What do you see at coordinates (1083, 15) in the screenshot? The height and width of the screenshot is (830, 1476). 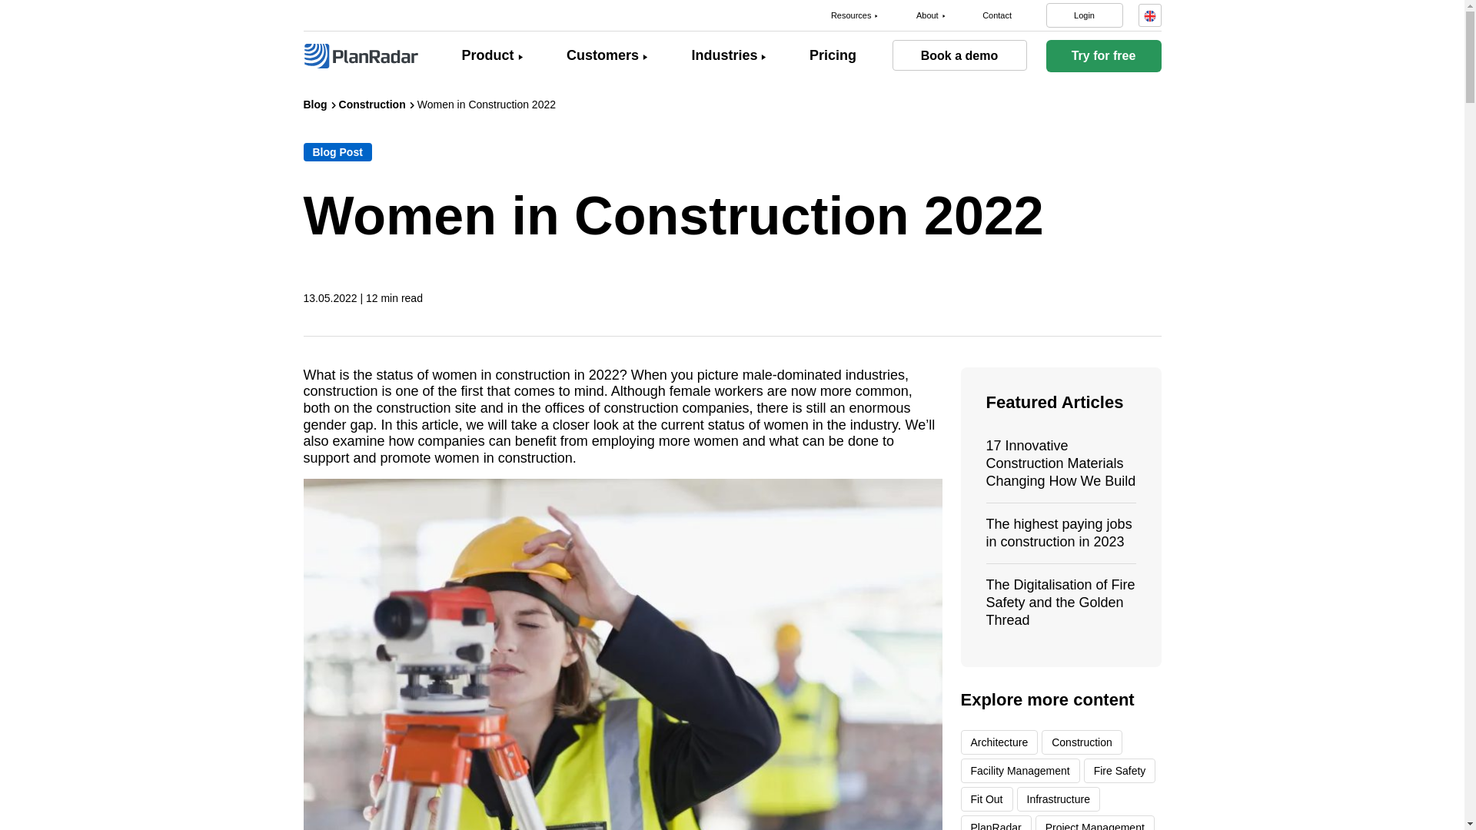 I see `Login` at bounding box center [1083, 15].